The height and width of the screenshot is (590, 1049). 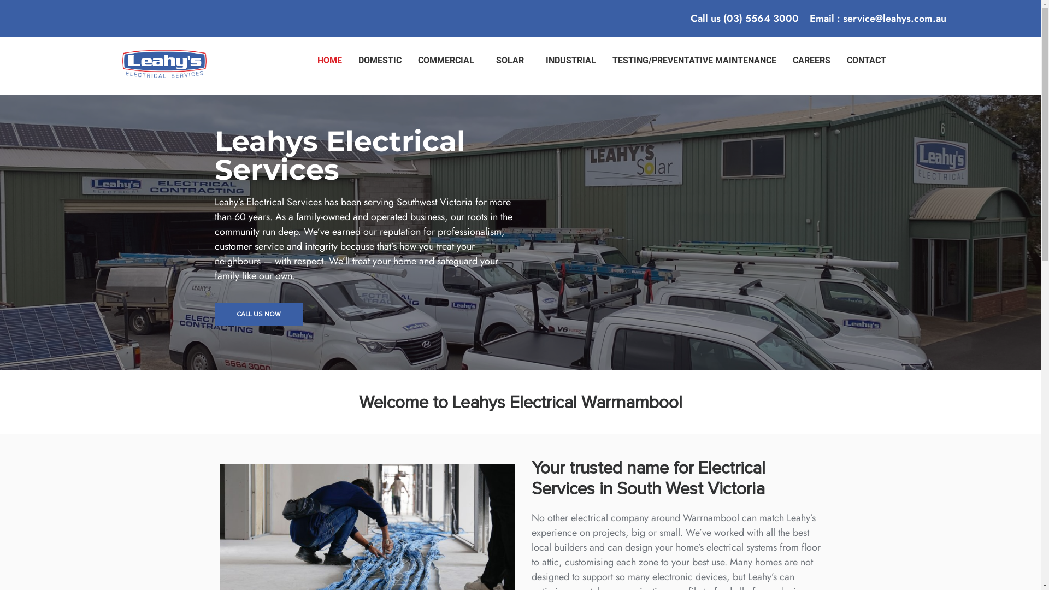 What do you see at coordinates (745, 19) in the screenshot?
I see `Call us (03) 5564 3000` at bounding box center [745, 19].